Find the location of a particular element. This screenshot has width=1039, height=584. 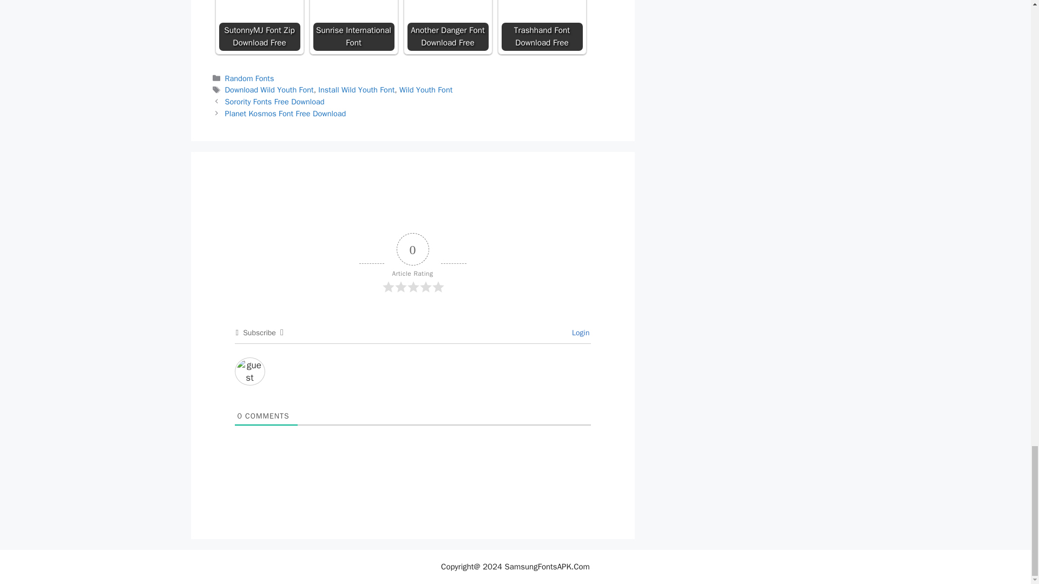

Sunrise International Font is located at coordinates (353, 25).